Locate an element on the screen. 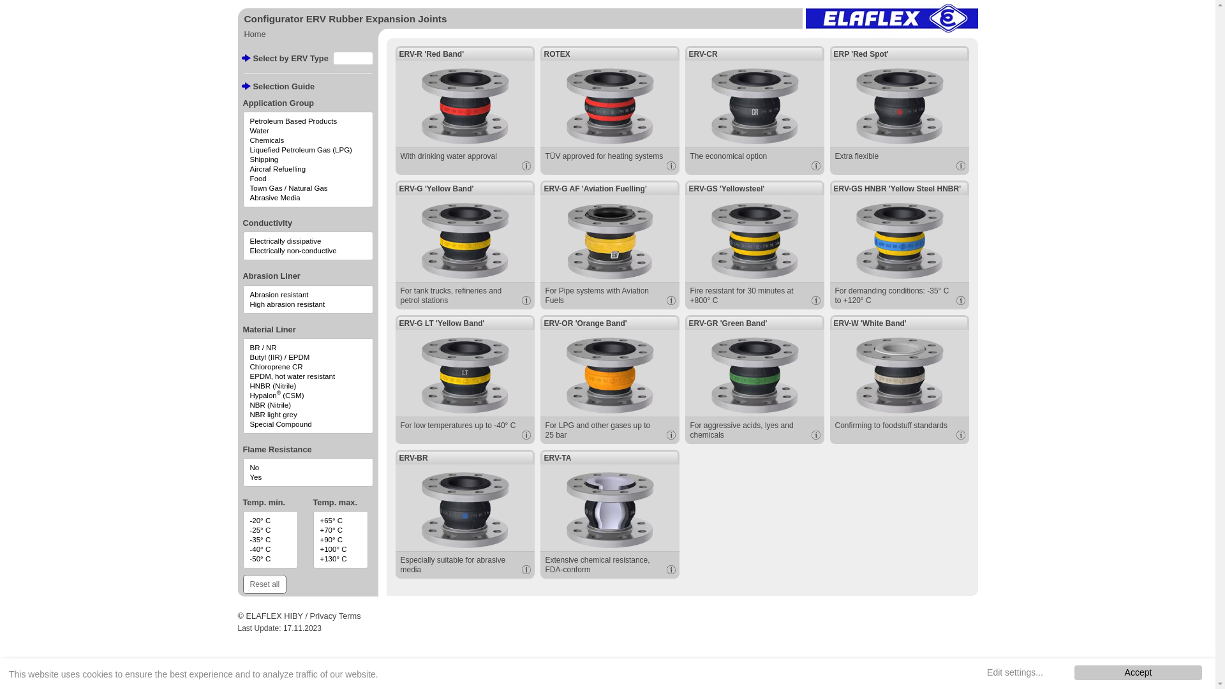 This screenshot has width=1225, height=689. Food is located at coordinates (308, 179).